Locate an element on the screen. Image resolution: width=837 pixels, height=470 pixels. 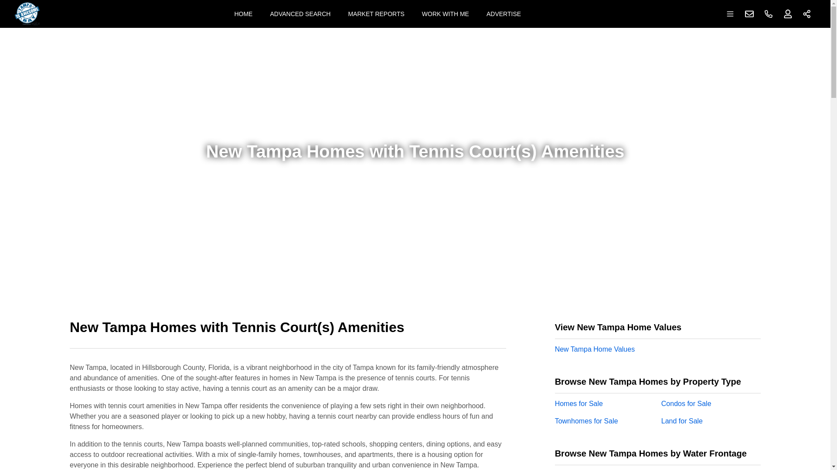
ADVANCED SEARCH is located at coordinates (300, 14).